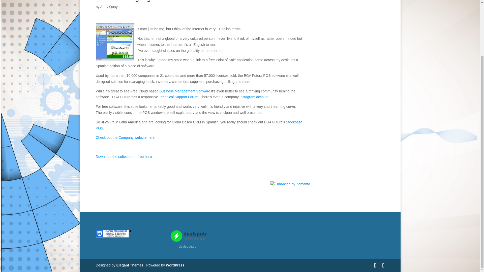 This screenshot has width=484, height=272. What do you see at coordinates (130, 265) in the screenshot?
I see `Premium WordPress Themes` at bounding box center [130, 265].